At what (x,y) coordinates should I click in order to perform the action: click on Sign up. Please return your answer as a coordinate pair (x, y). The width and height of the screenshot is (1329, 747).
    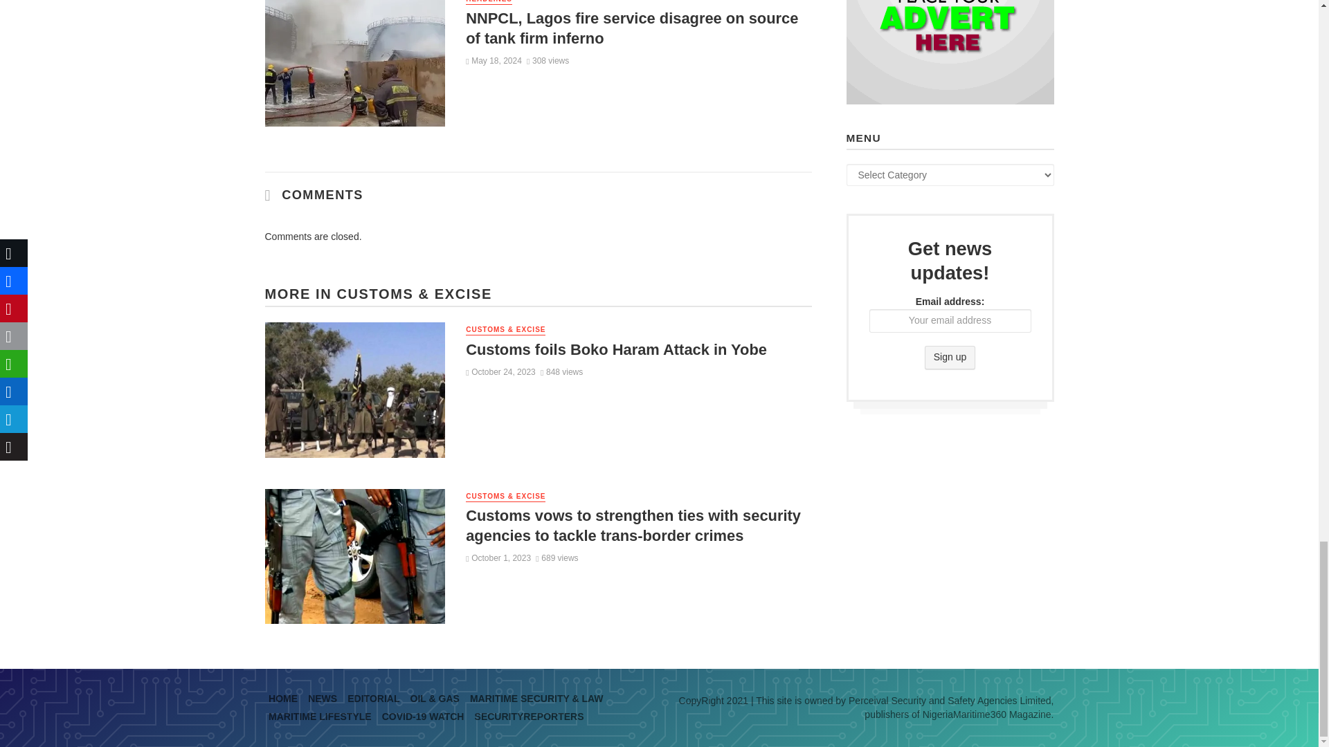
    Looking at the image, I should click on (950, 357).